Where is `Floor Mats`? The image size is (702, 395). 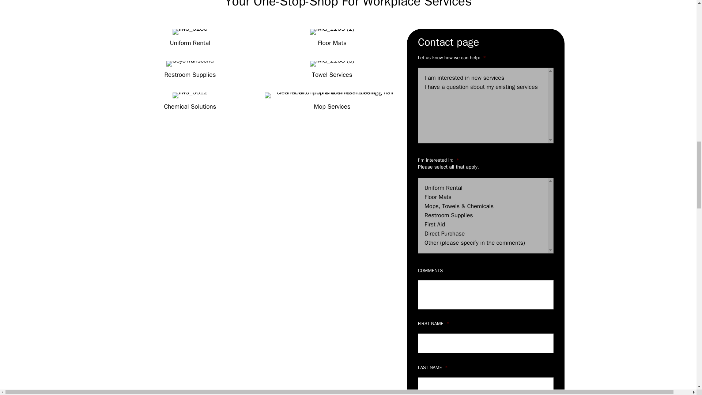 Floor Mats is located at coordinates (332, 43).